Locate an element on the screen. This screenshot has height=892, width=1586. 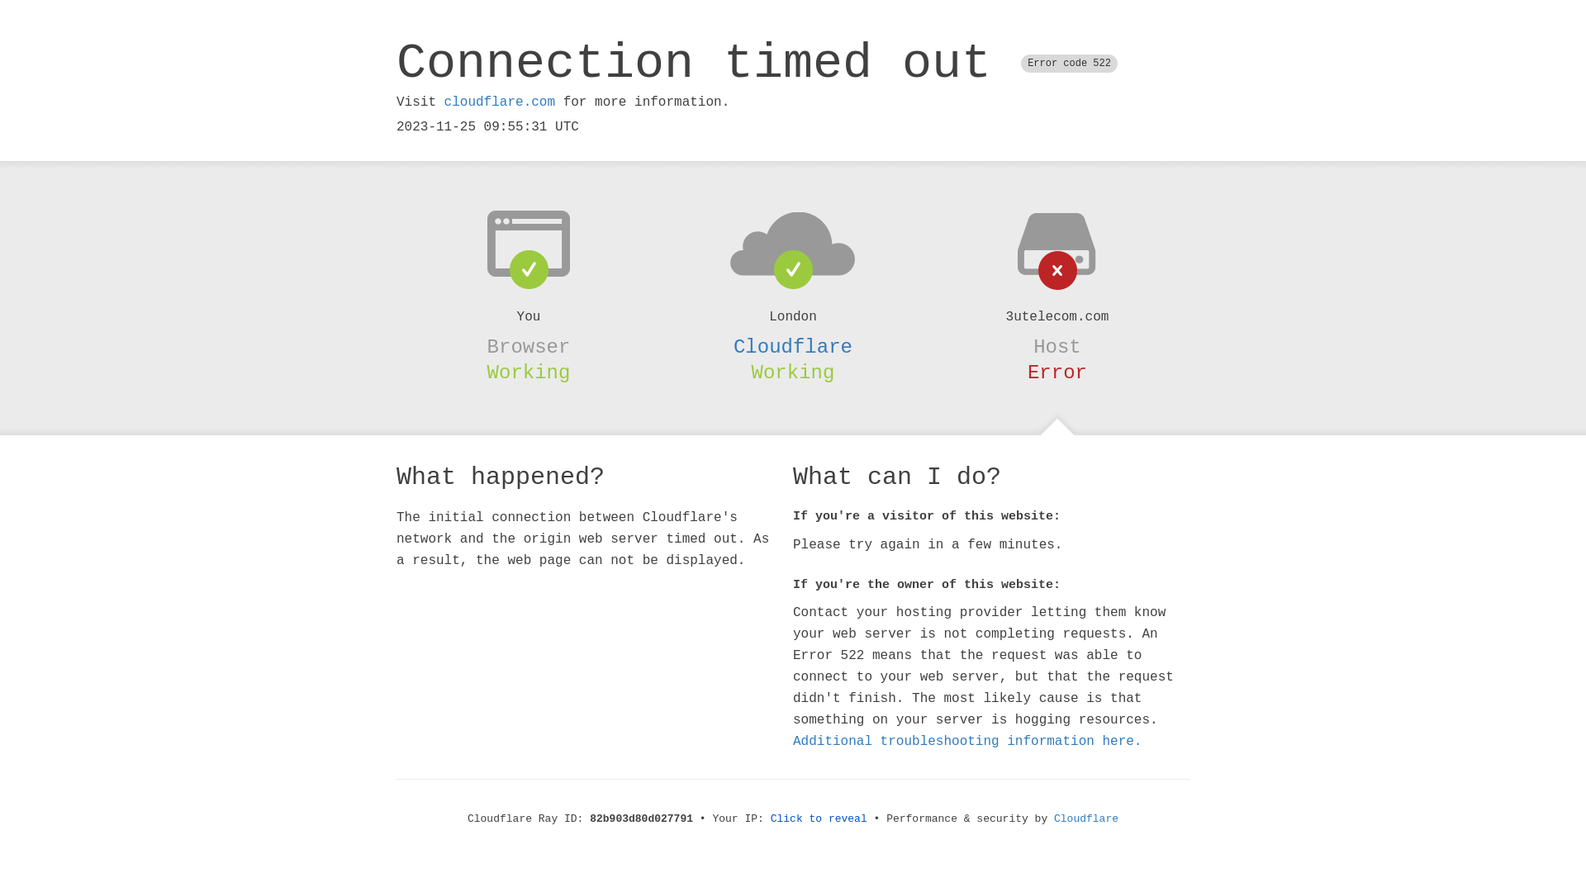
Click to reveal is located at coordinates (819, 819).